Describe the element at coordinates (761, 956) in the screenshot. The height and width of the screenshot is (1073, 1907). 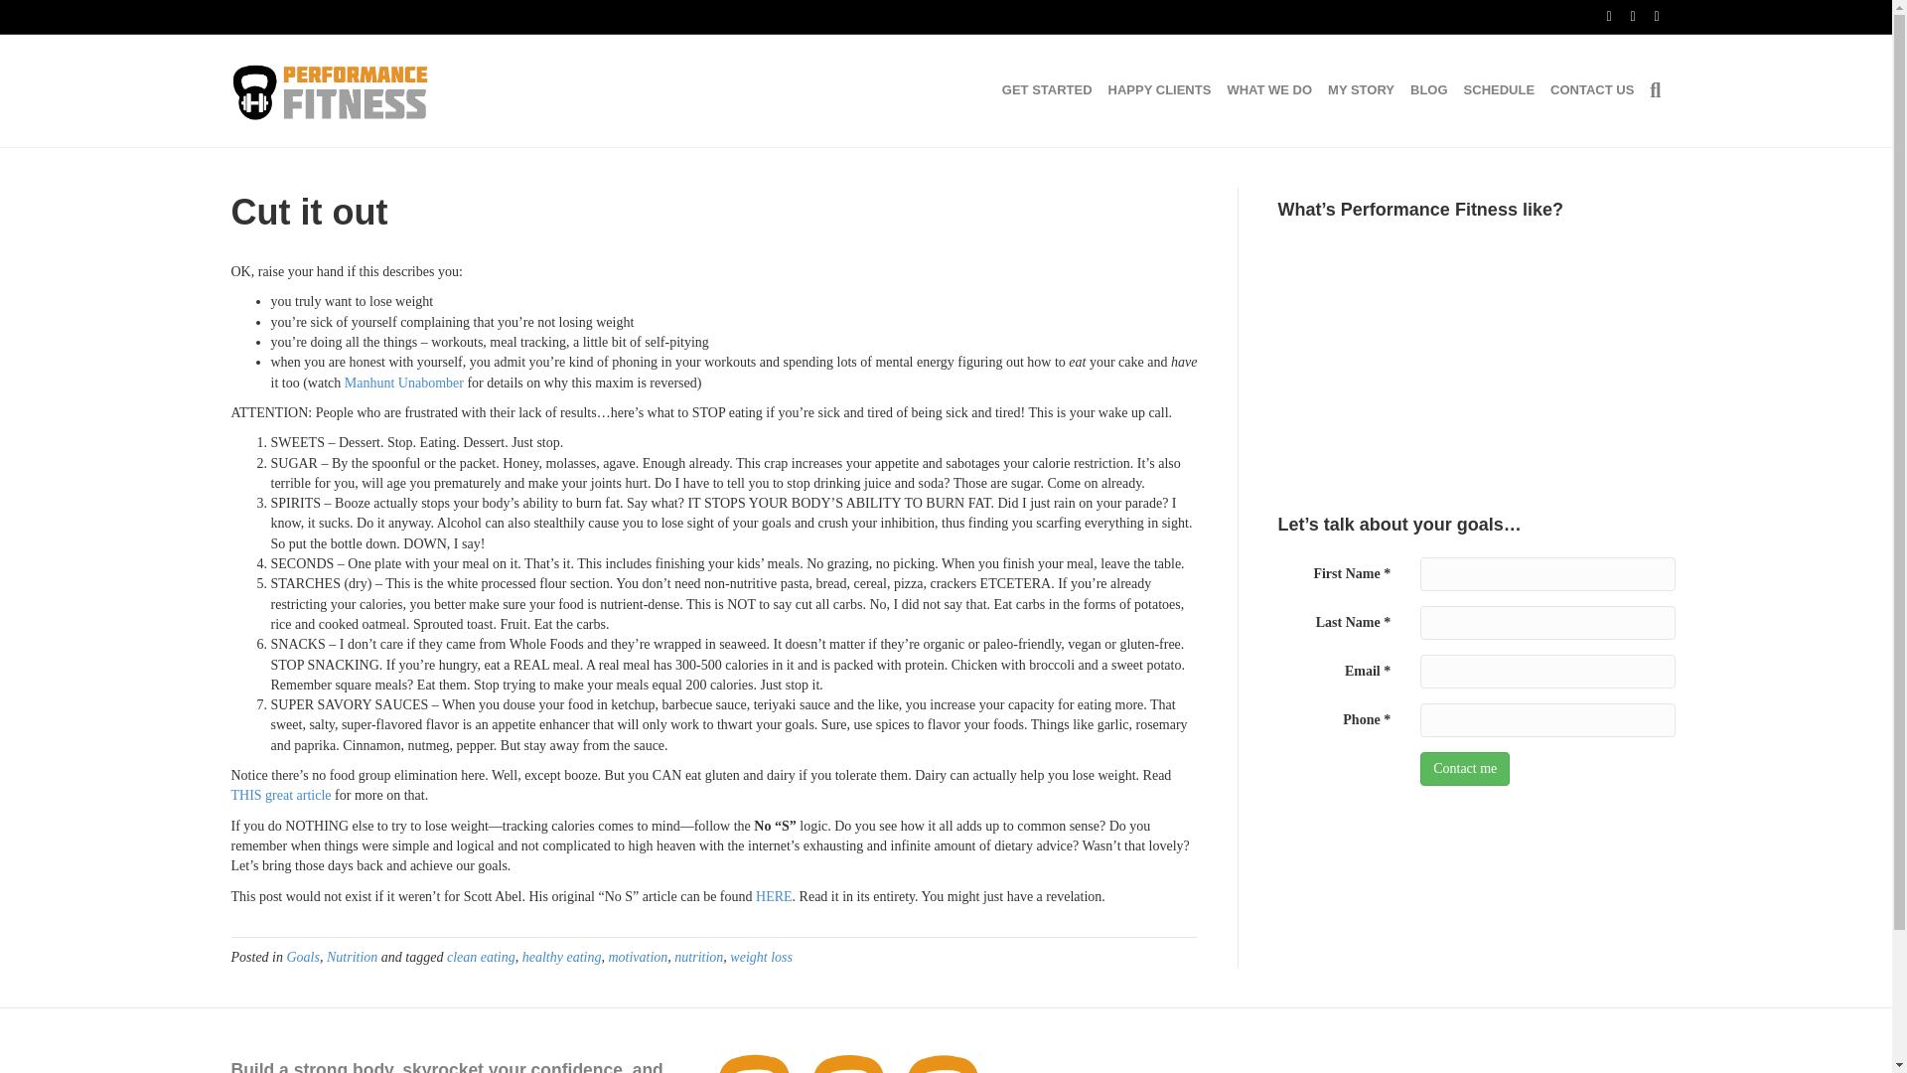
I see `weight loss` at that location.